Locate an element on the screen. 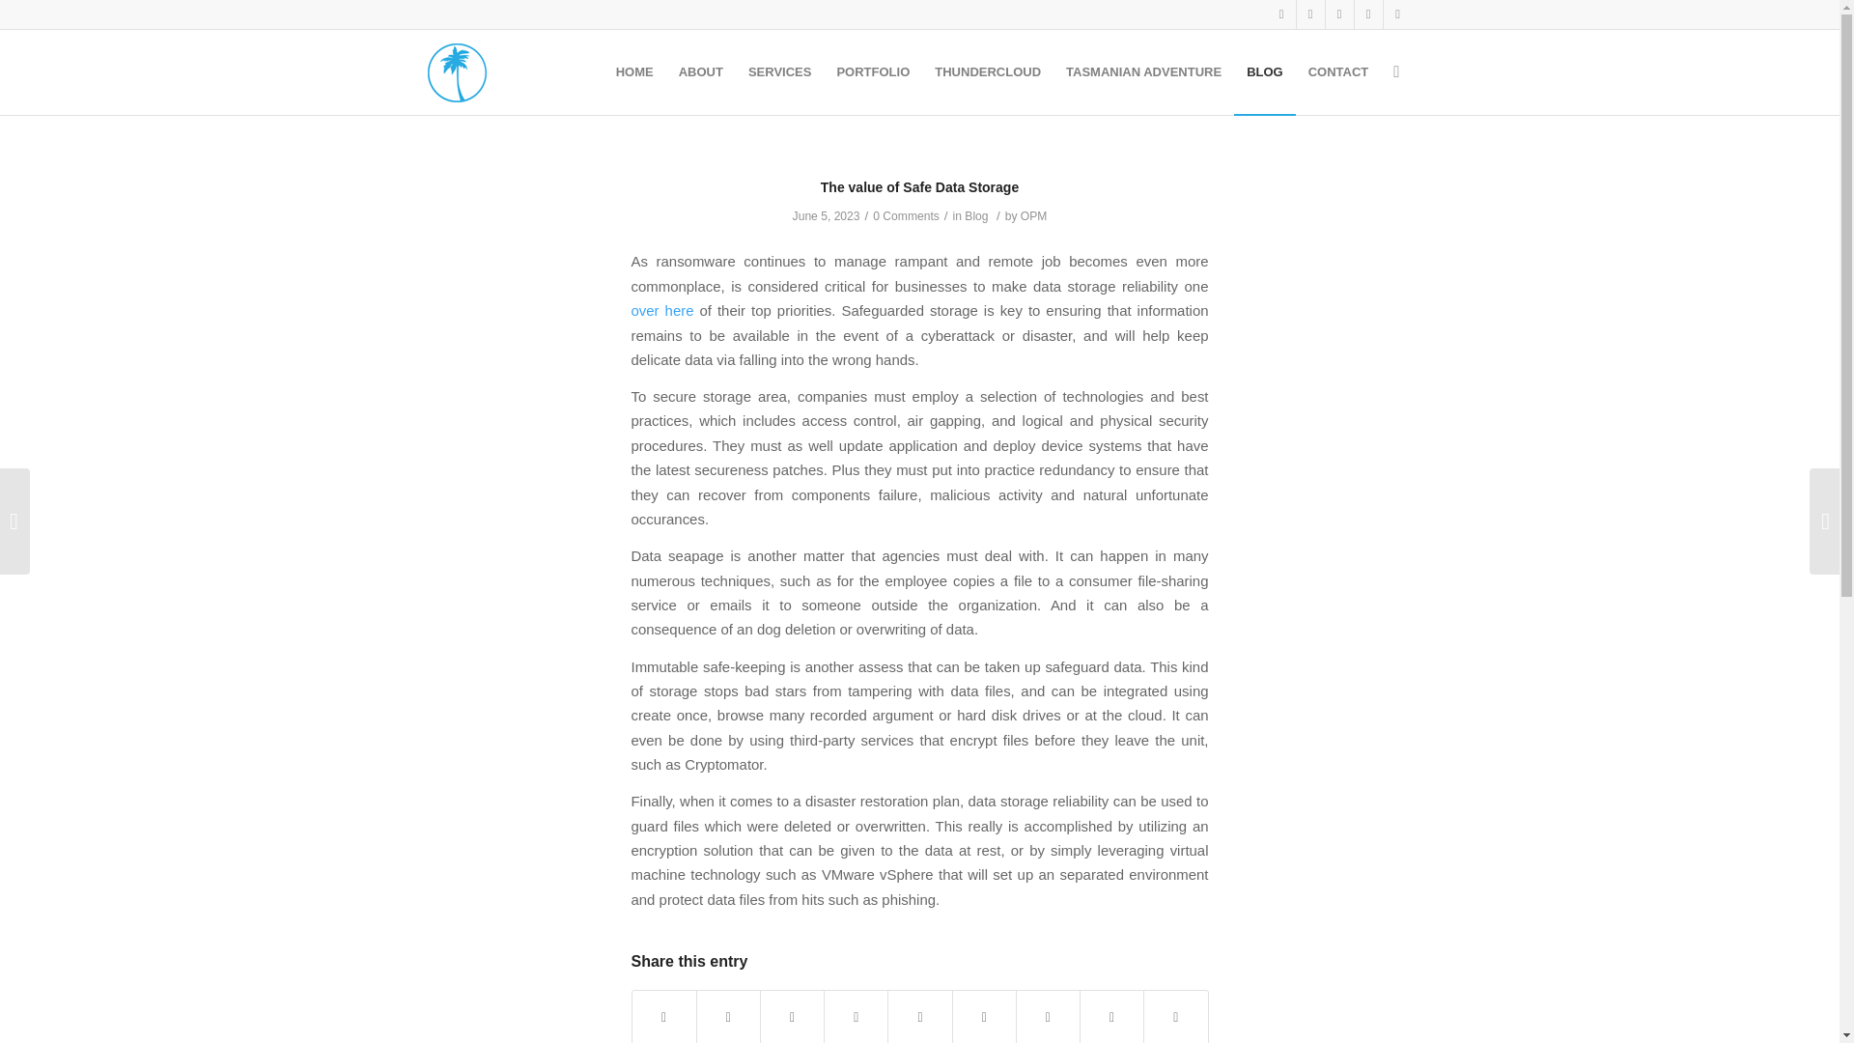 The height and width of the screenshot is (1043, 1854). Permanent Link: The value of Safe Data Storage is located at coordinates (919, 186).